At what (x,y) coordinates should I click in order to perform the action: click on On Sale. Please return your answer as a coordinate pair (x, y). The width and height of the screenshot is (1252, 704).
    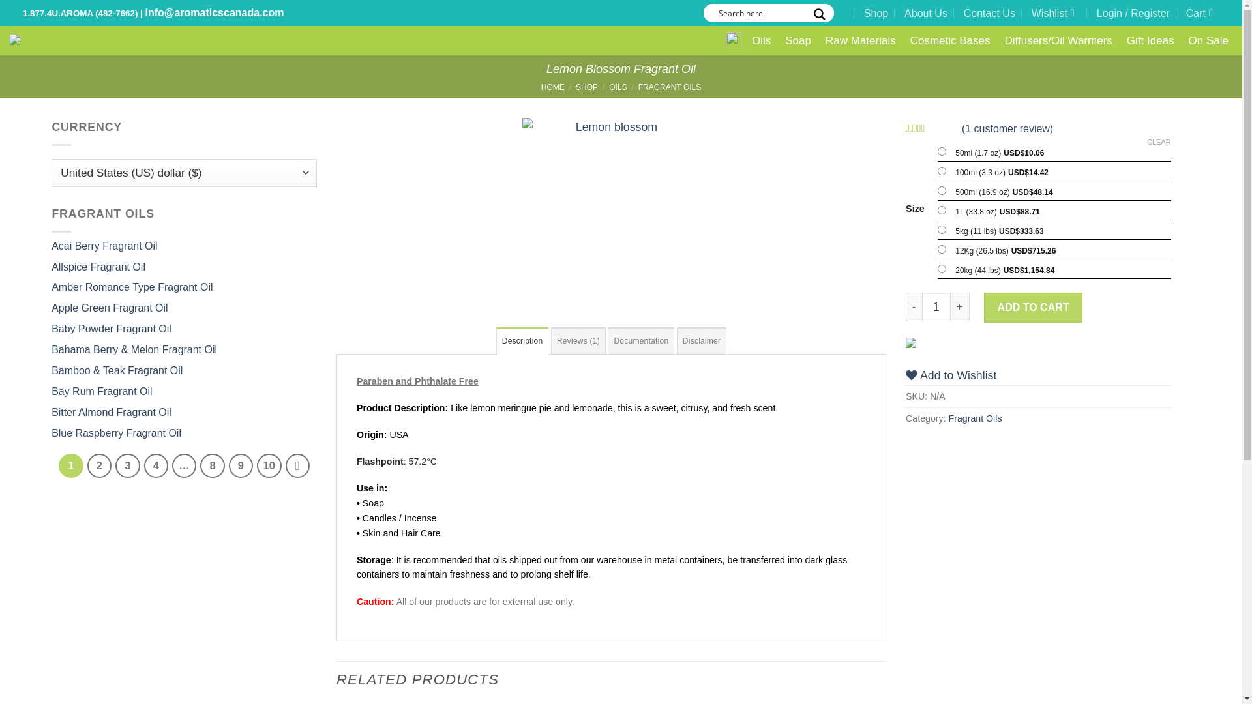
    Looking at the image, I should click on (1209, 40).